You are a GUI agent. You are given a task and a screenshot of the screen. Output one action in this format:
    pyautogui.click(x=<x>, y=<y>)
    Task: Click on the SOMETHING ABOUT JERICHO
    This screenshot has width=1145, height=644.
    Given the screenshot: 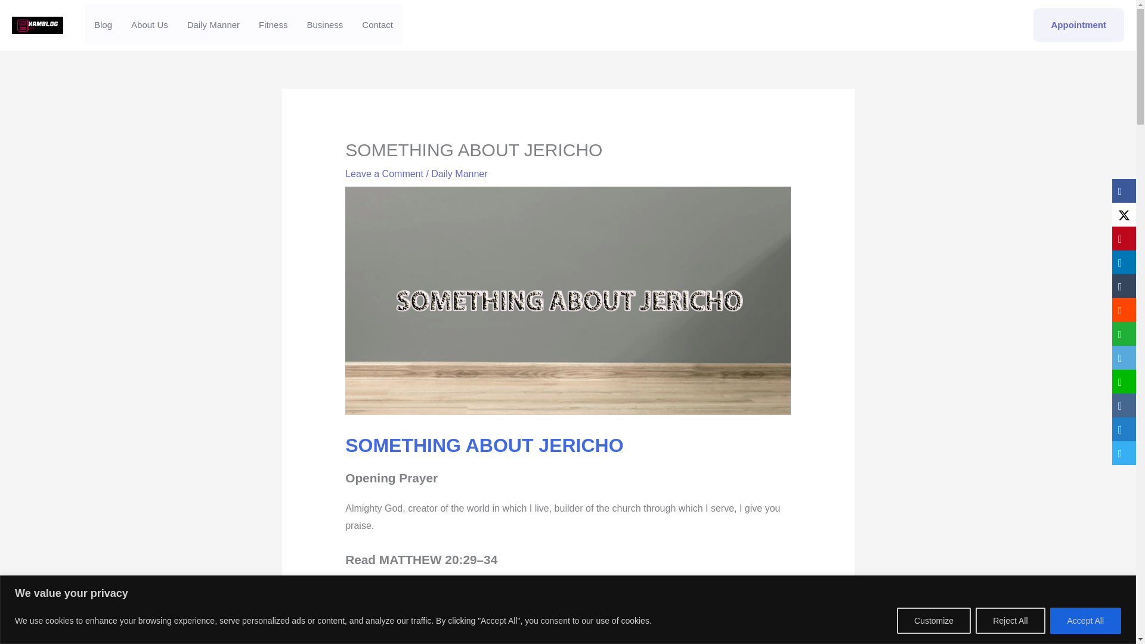 What is the action you would take?
    pyautogui.click(x=484, y=445)
    